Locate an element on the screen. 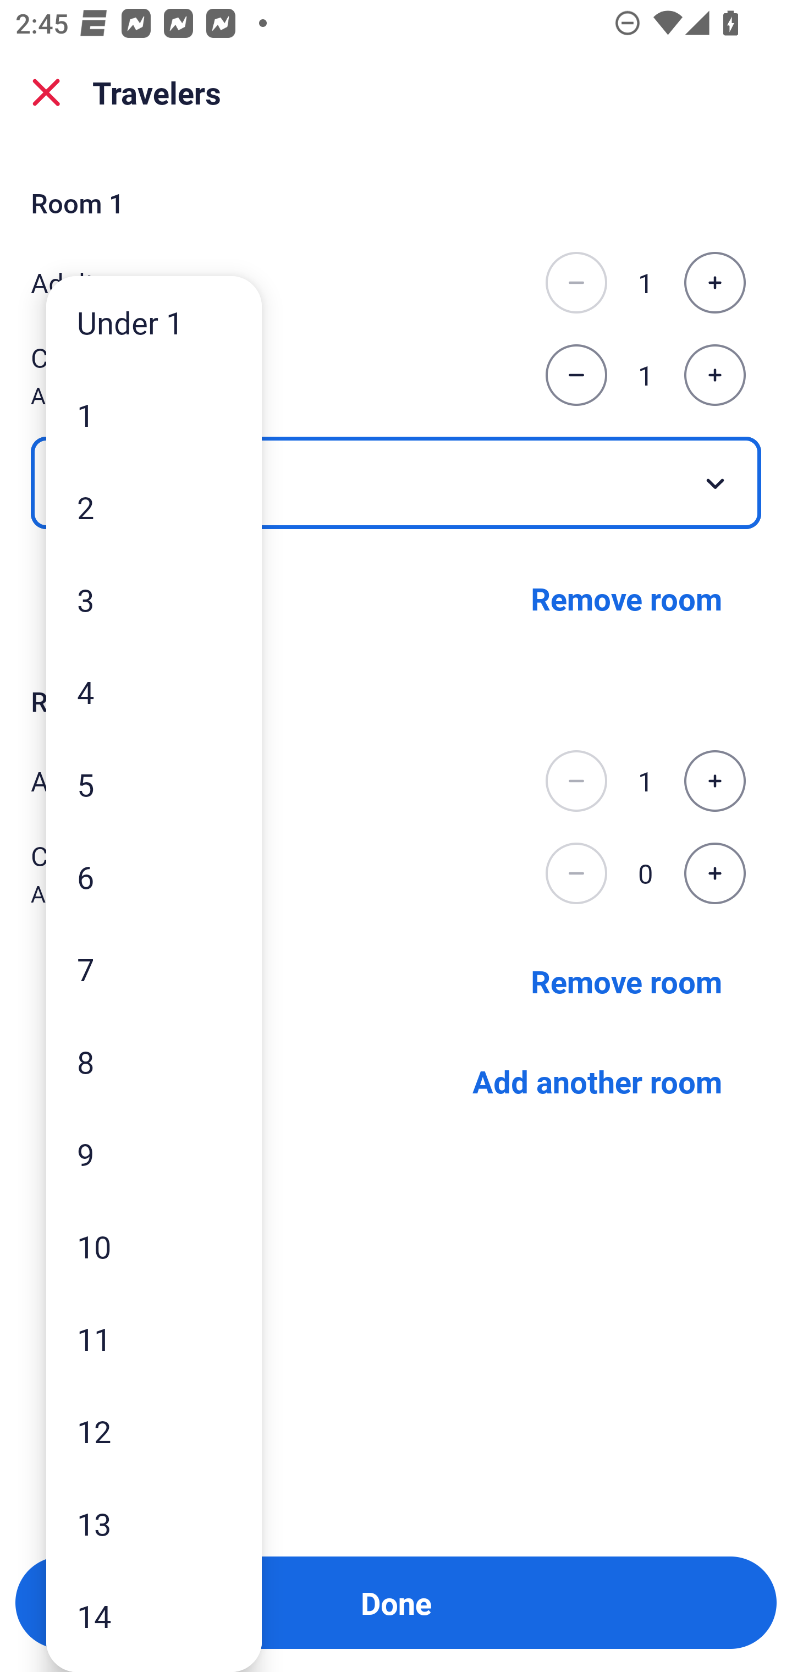  7 is located at coordinates (154, 969).